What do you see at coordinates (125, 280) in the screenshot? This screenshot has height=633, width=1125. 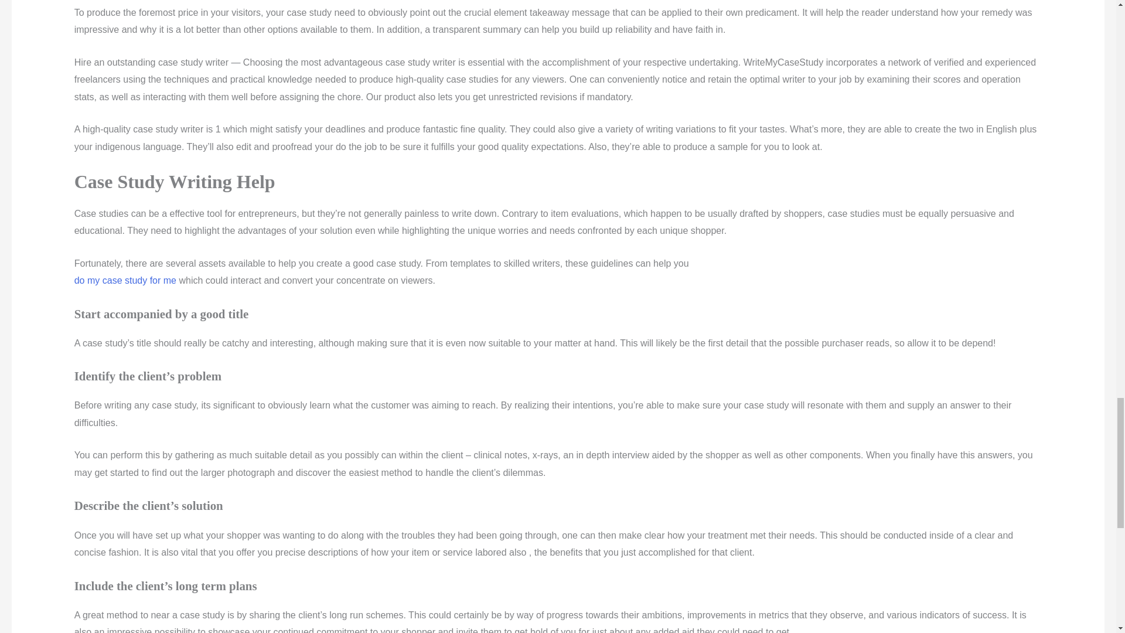 I see `do my case study for me` at bounding box center [125, 280].